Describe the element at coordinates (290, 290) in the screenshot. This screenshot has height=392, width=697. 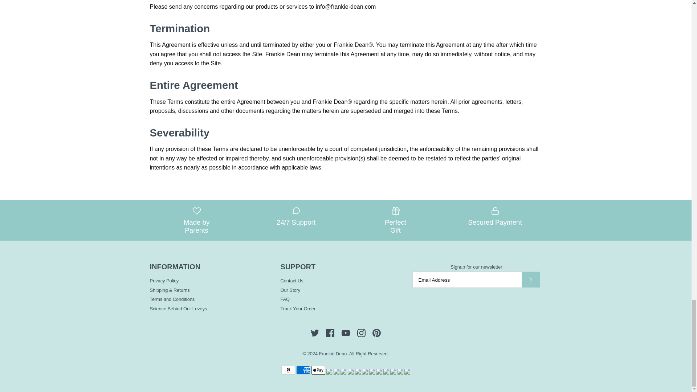
I see `Our Story` at that location.